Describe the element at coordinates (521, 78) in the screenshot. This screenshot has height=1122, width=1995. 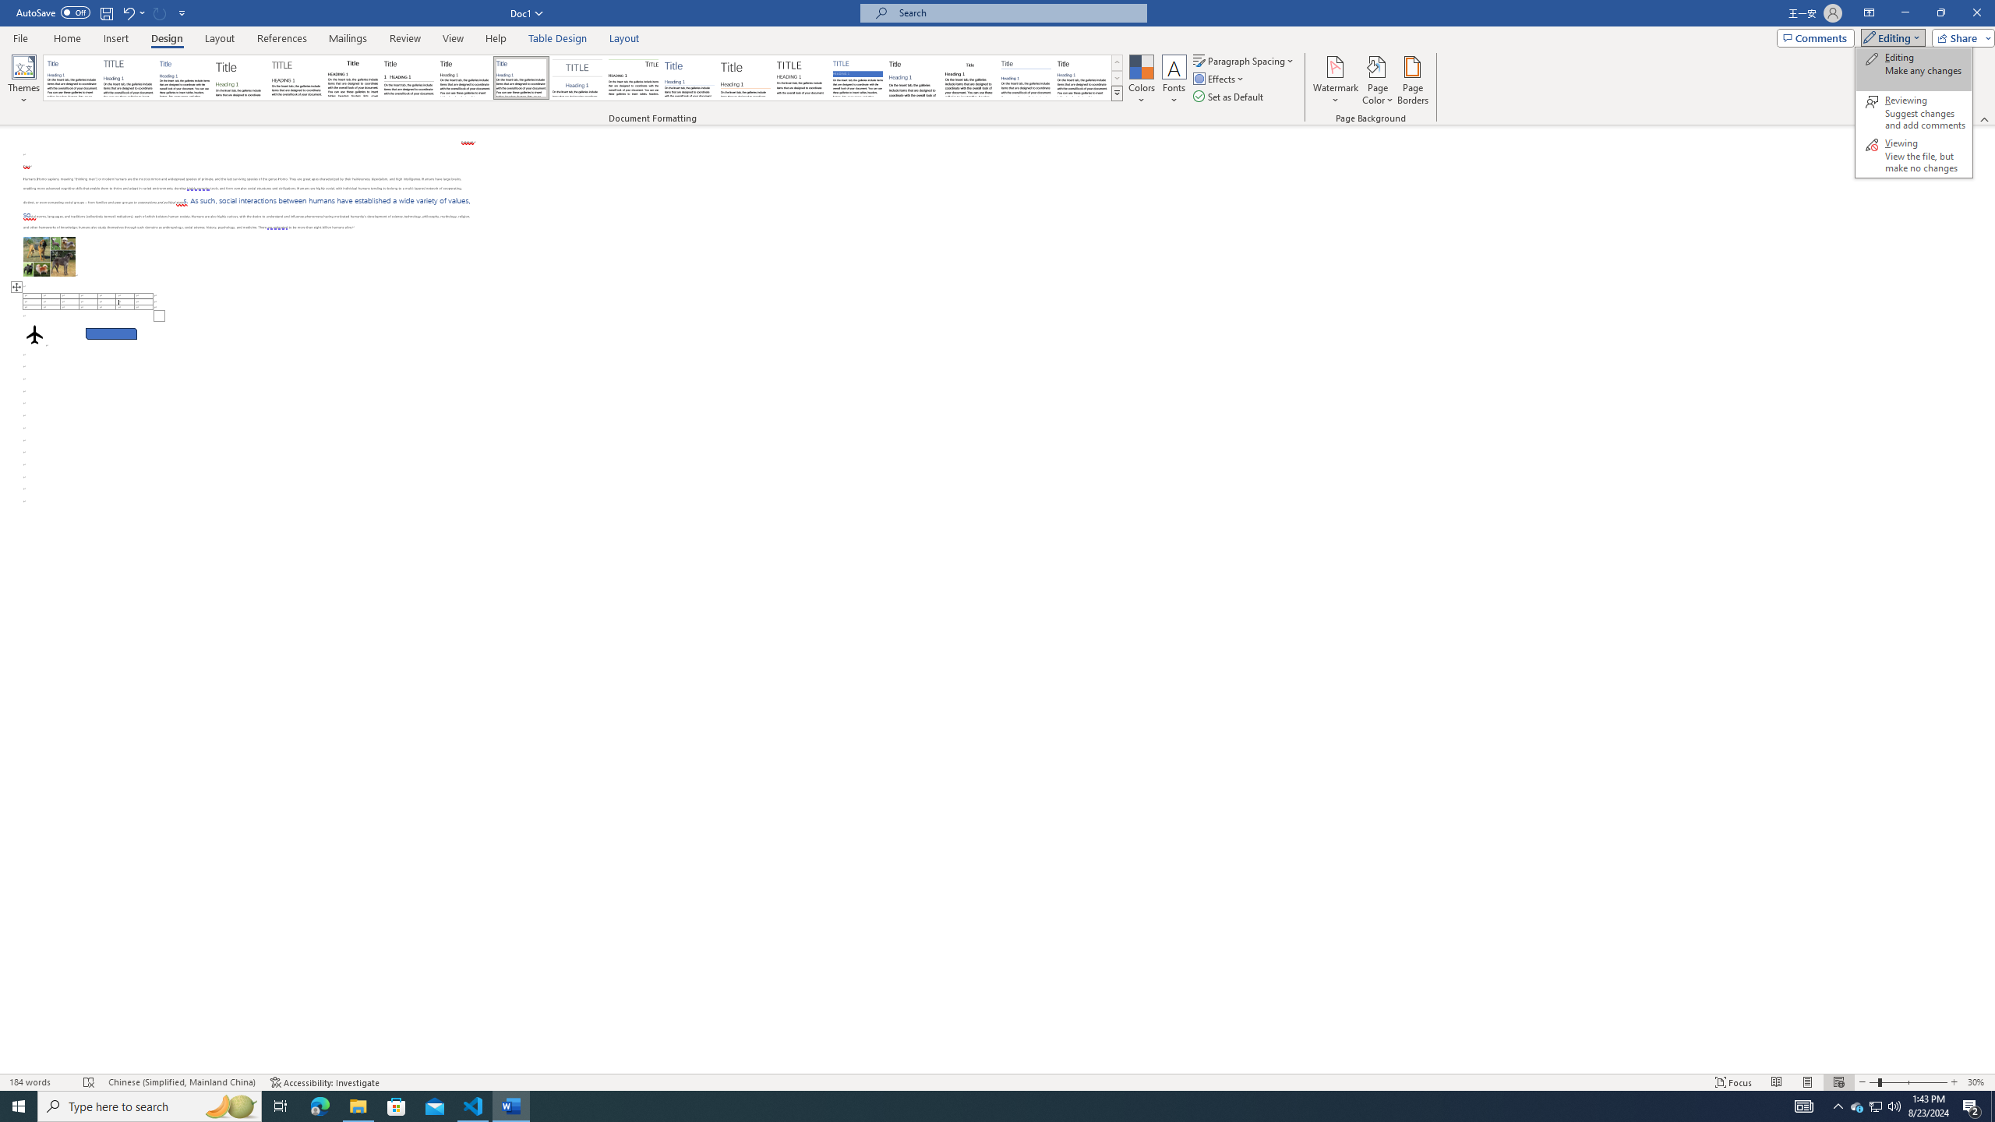
I see `Casual` at that location.